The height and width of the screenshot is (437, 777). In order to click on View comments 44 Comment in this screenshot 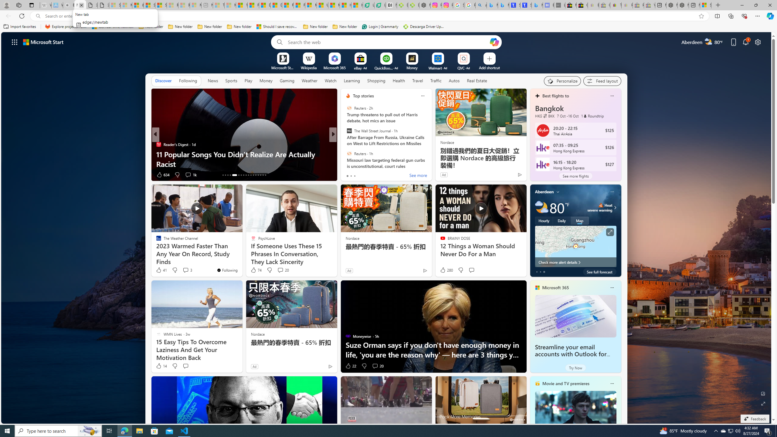, I will do `click(378, 175)`.